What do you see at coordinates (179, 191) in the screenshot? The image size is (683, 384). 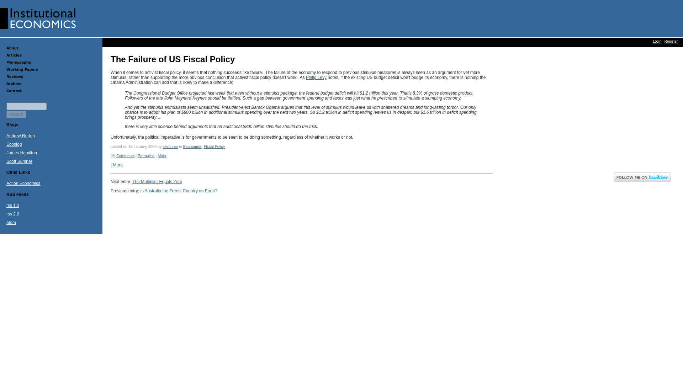 I see `Is Australia the Freest Country on Earth?` at bounding box center [179, 191].